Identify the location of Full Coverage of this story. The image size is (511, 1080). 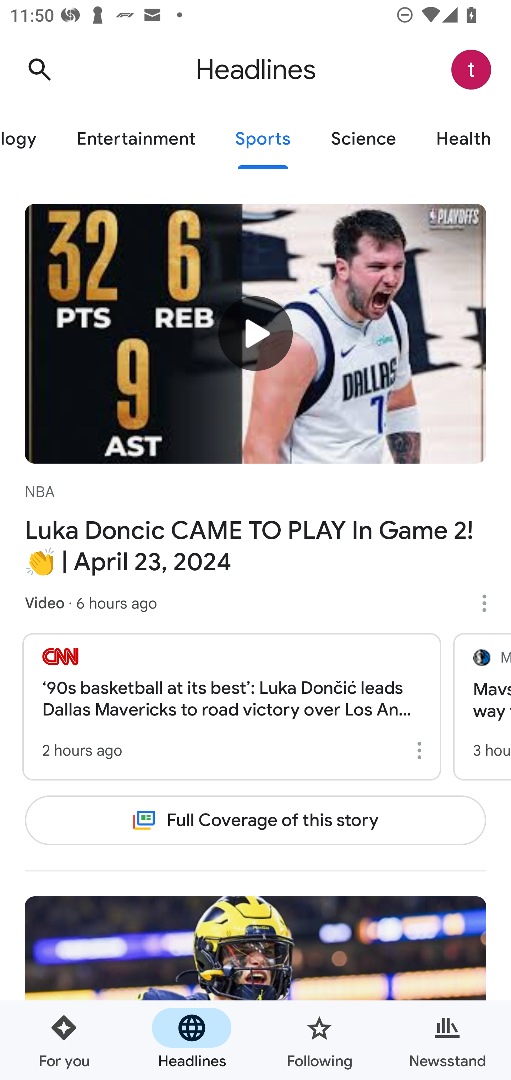
(255, 821).